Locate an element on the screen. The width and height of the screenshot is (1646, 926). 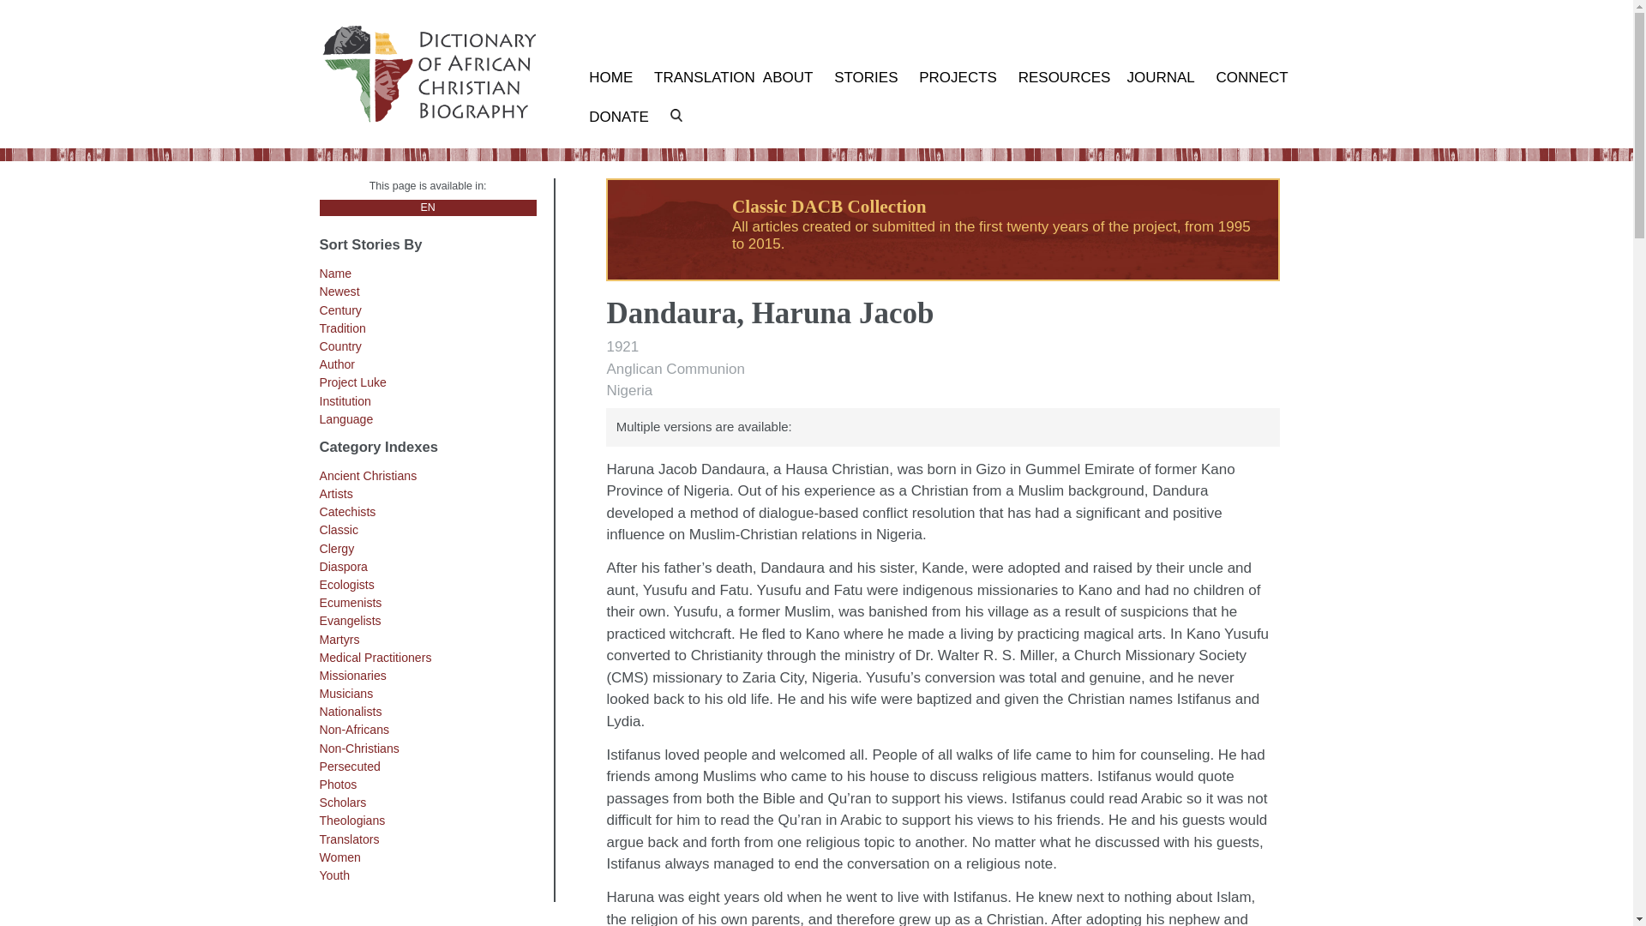
CONNECT is located at coordinates (1252, 77).